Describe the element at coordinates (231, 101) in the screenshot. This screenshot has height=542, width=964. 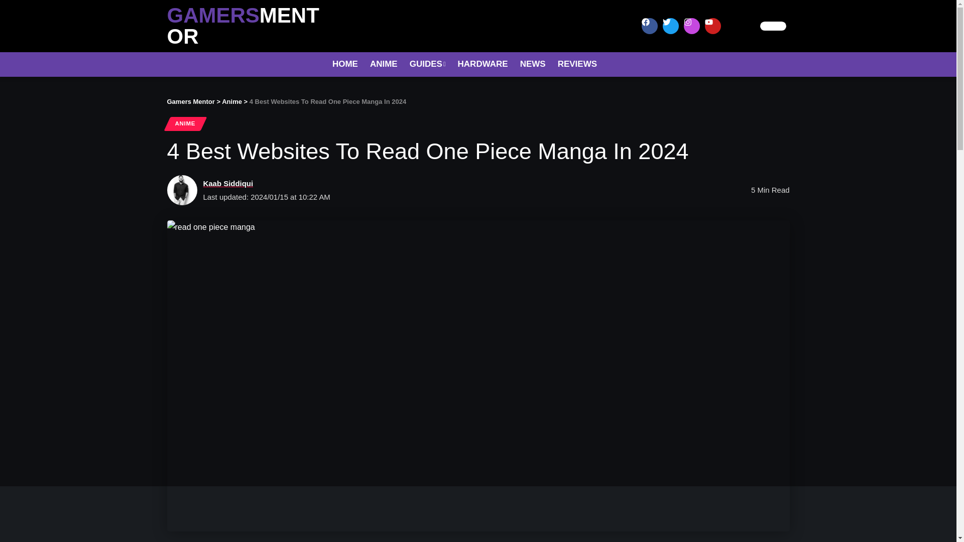
I see `Go to the Anime Category archives.` at that location.